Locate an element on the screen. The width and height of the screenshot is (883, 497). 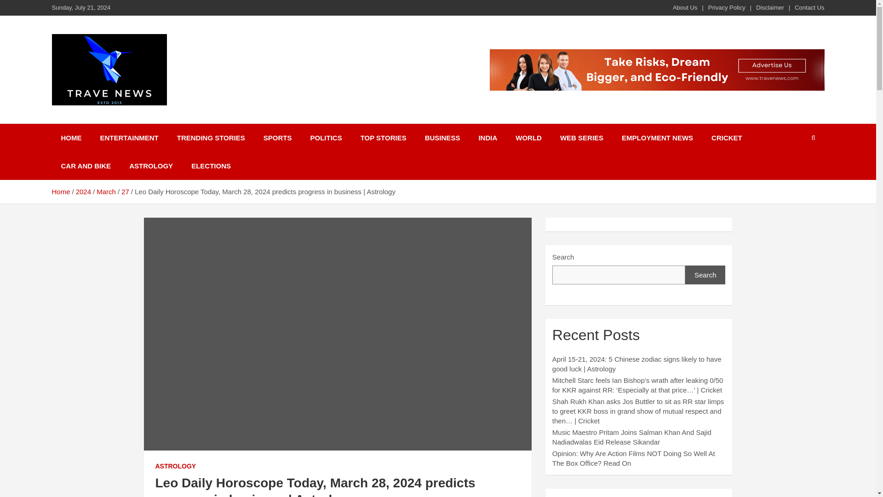
INDIA is located at coordinates (487, 138).